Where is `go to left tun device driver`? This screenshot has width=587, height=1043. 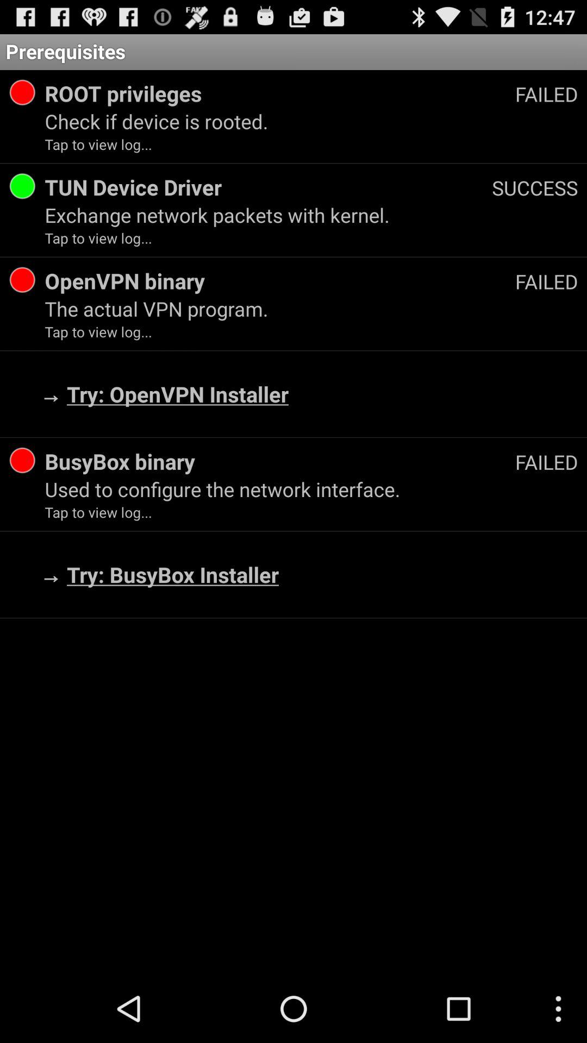
go to left tun device driver is located at coordinates (22, 186).